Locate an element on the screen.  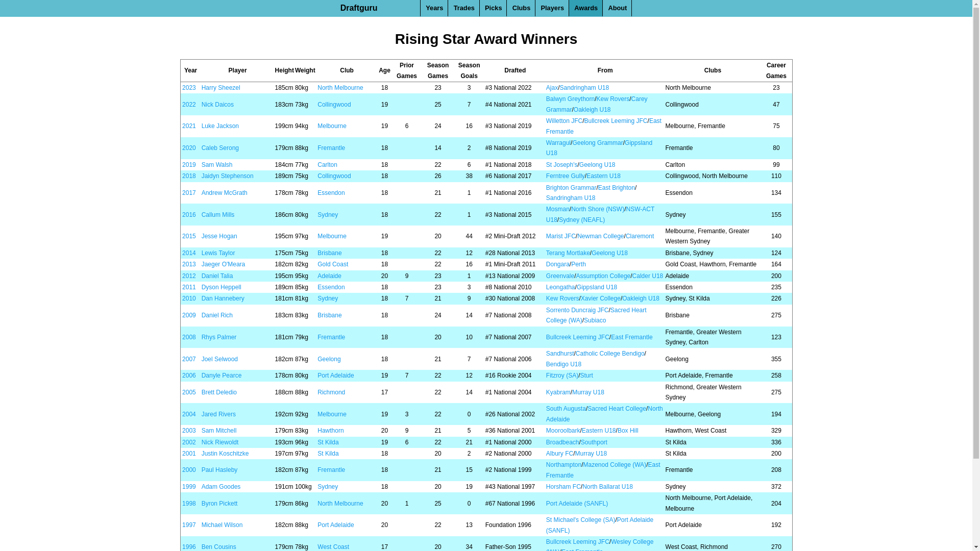
St Joseph's is located at coordinates (562, 165).